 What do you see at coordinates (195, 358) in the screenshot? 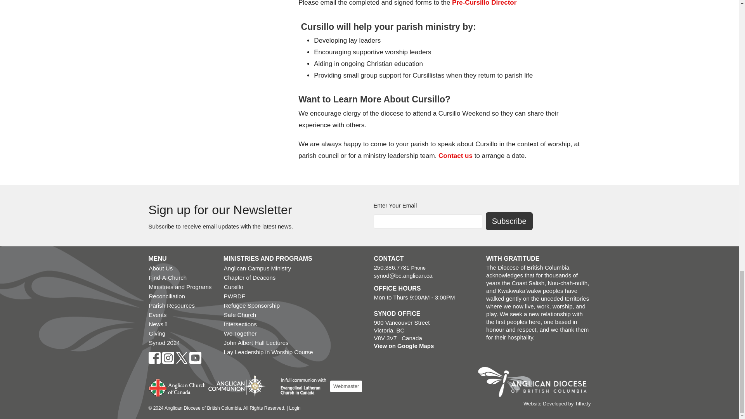
I see `Youtube Icon` at bounding box center [195, 358].